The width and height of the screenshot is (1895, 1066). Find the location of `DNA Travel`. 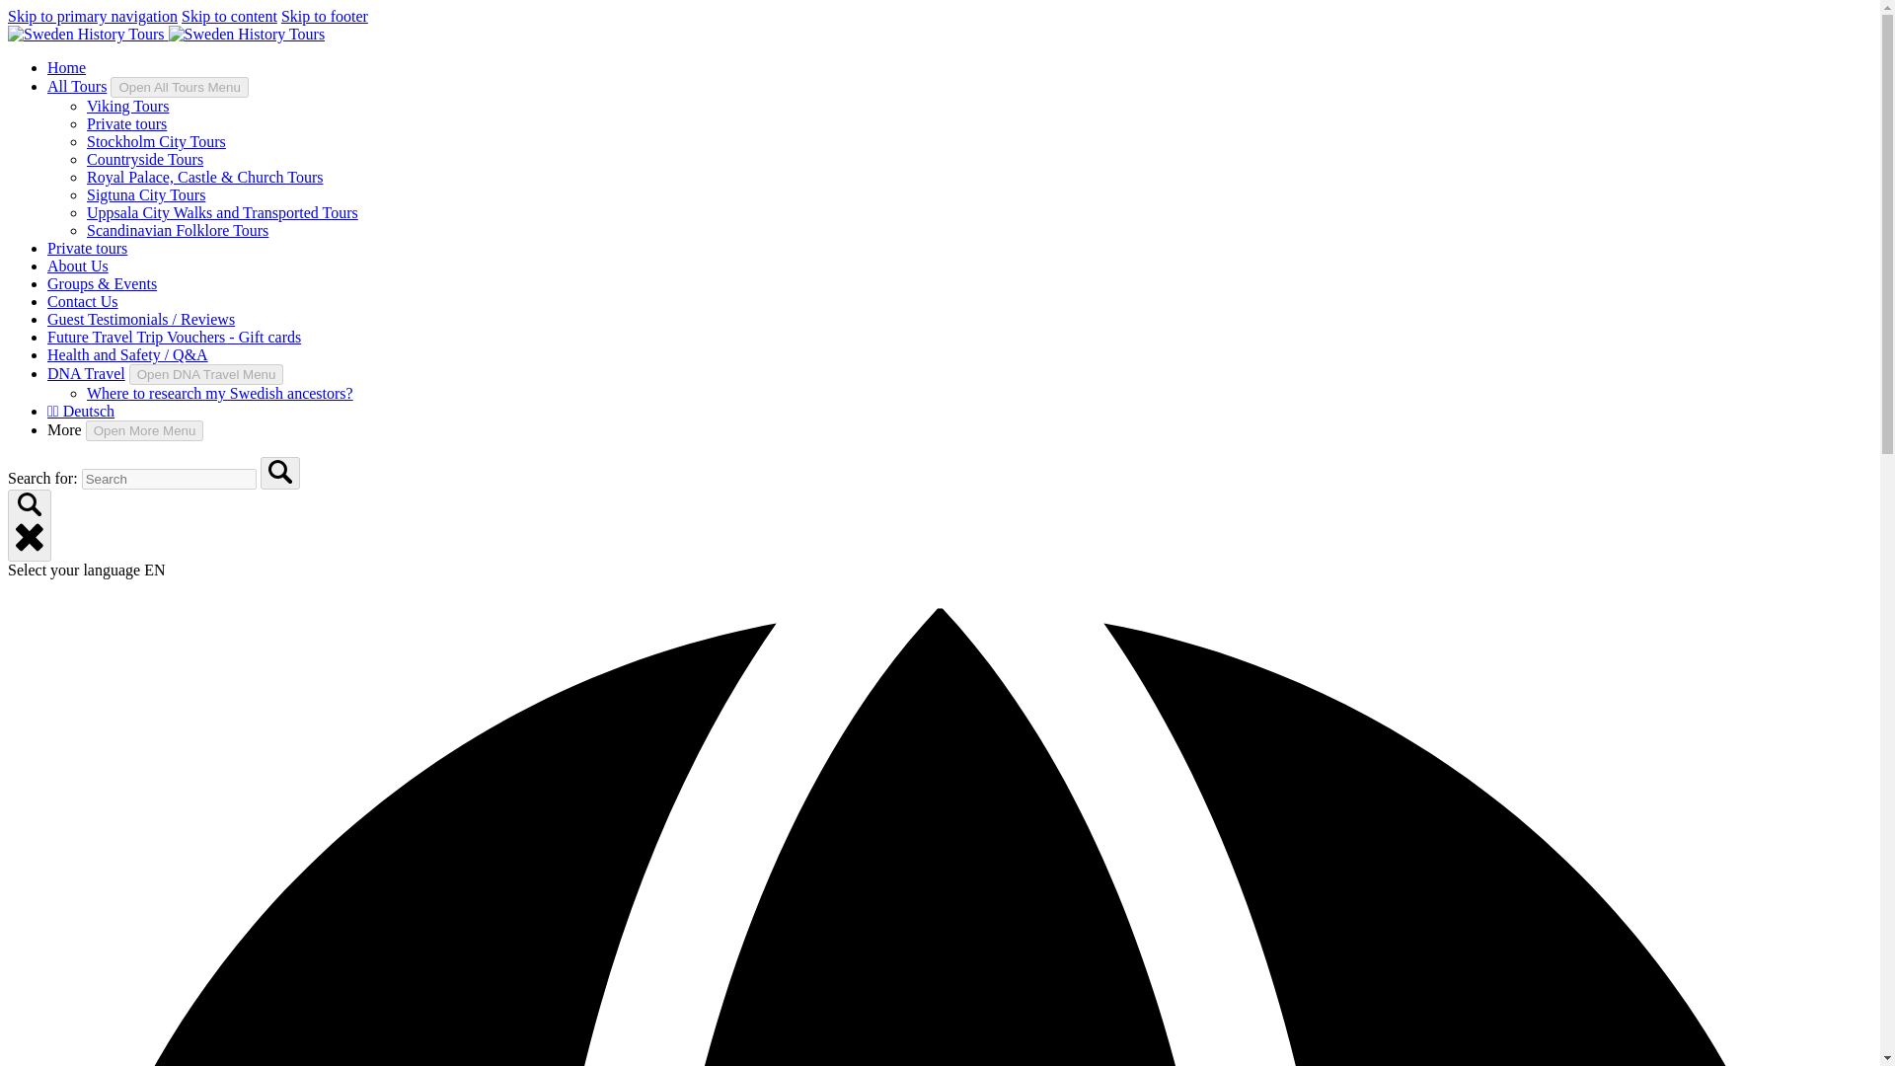

DNA Travel is located at coordinates (86, 373).